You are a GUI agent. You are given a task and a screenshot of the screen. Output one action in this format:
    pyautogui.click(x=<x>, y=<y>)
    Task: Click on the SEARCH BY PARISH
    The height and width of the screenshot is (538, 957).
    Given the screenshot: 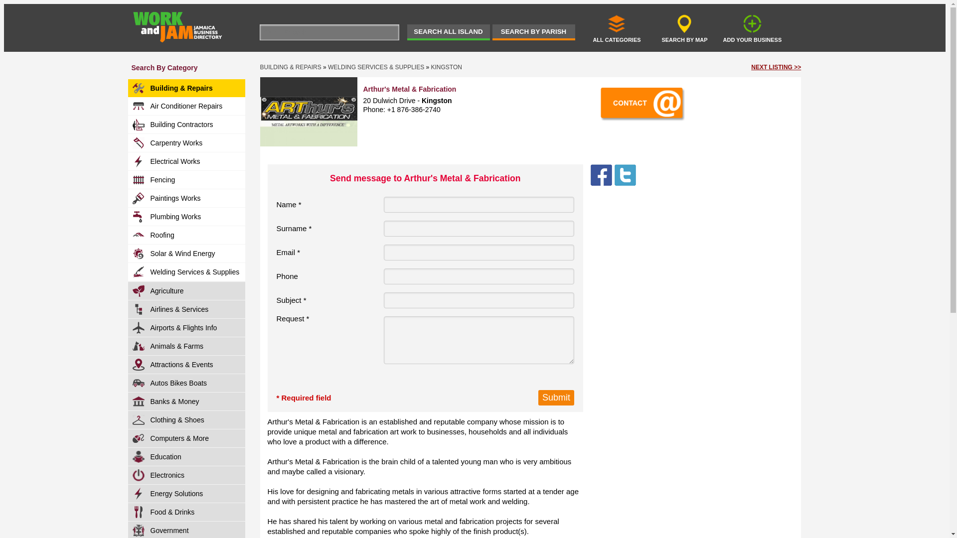 What is the action you would take?
    pyautogui.click(x=533, y=32)
    